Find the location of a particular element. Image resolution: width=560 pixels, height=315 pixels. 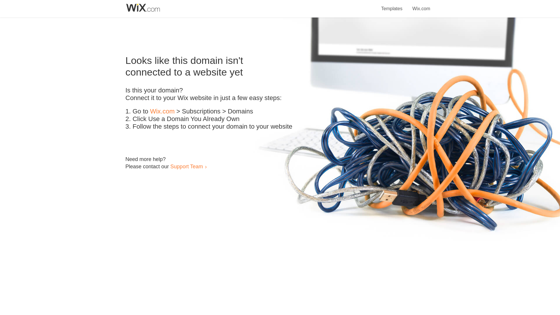

Wix.com is located at coordinates (162, 111).